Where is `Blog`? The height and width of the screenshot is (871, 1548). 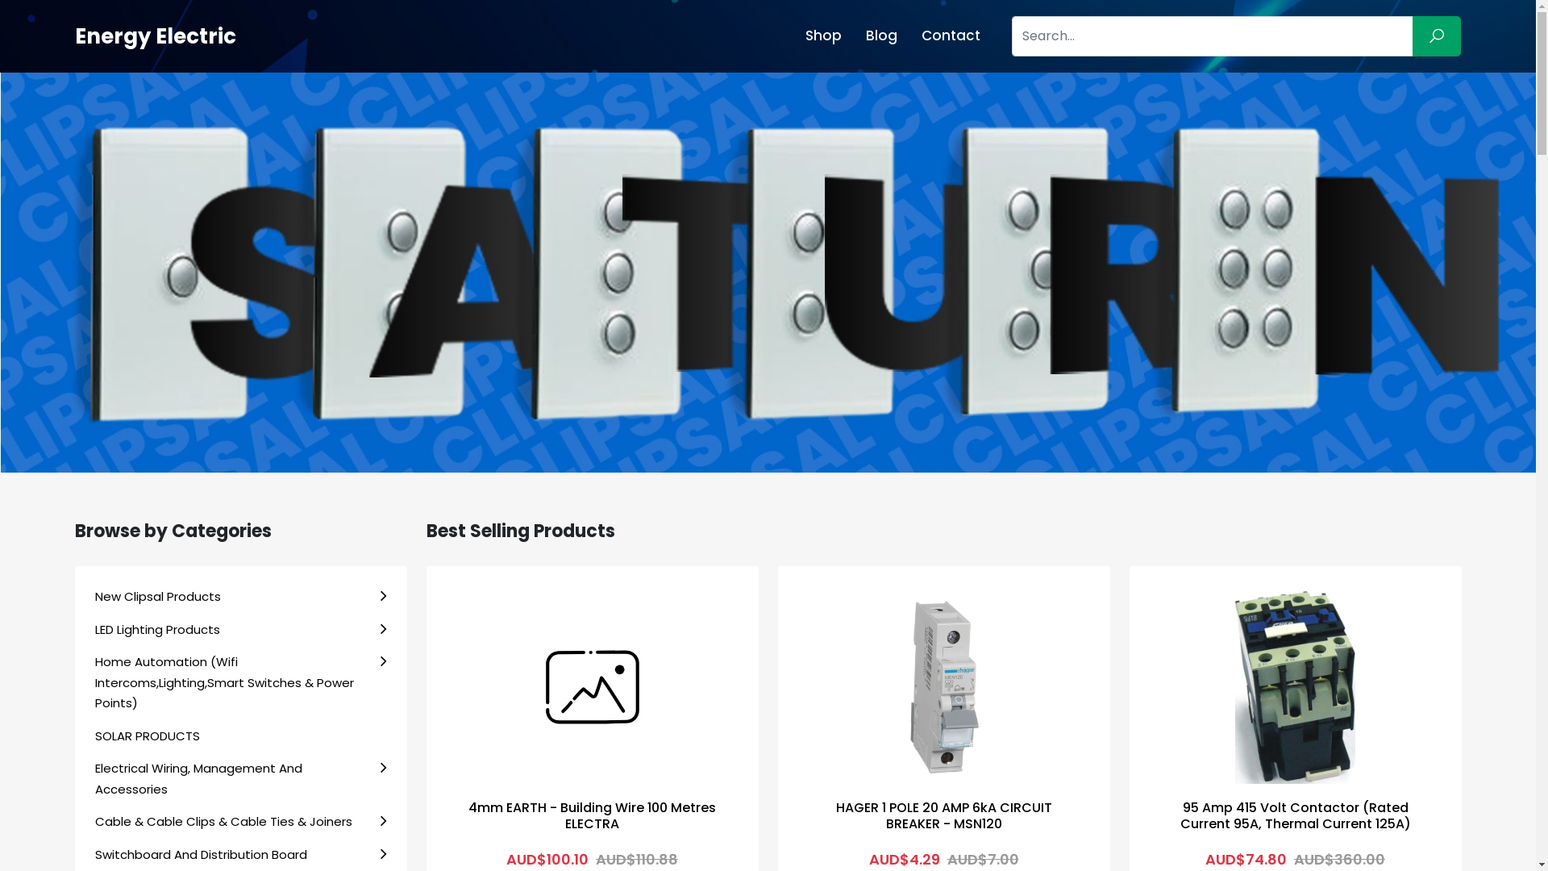
Blog is located at coordinates (882, 35).